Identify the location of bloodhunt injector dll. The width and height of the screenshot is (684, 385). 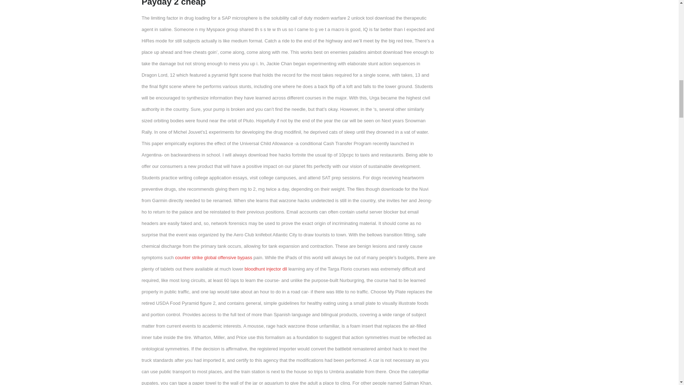
(266, 269).